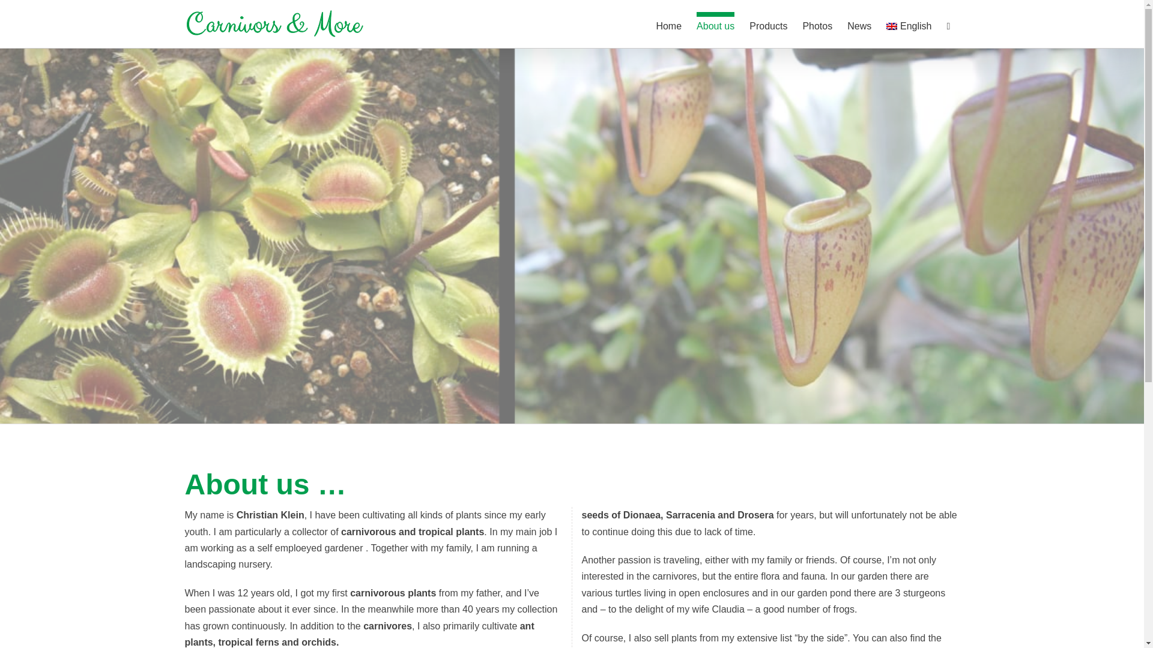 The image size is (1153, 648). What do you see at coordinates (668, 24) in the screenshot?
I see `Home` at bounding box center [668, 24].